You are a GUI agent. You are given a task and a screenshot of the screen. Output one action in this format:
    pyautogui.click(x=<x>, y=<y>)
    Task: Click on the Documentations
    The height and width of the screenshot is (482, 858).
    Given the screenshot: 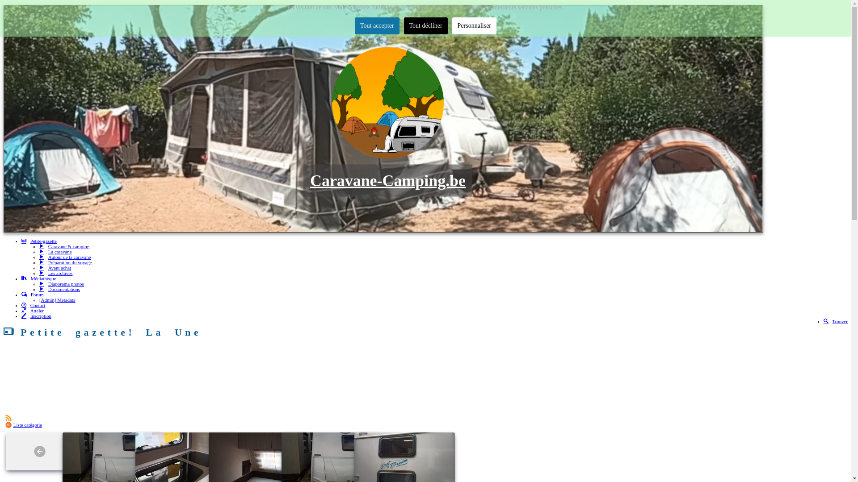 What is the action you would take?
    pyautogui.click(x=60, y=289)
    